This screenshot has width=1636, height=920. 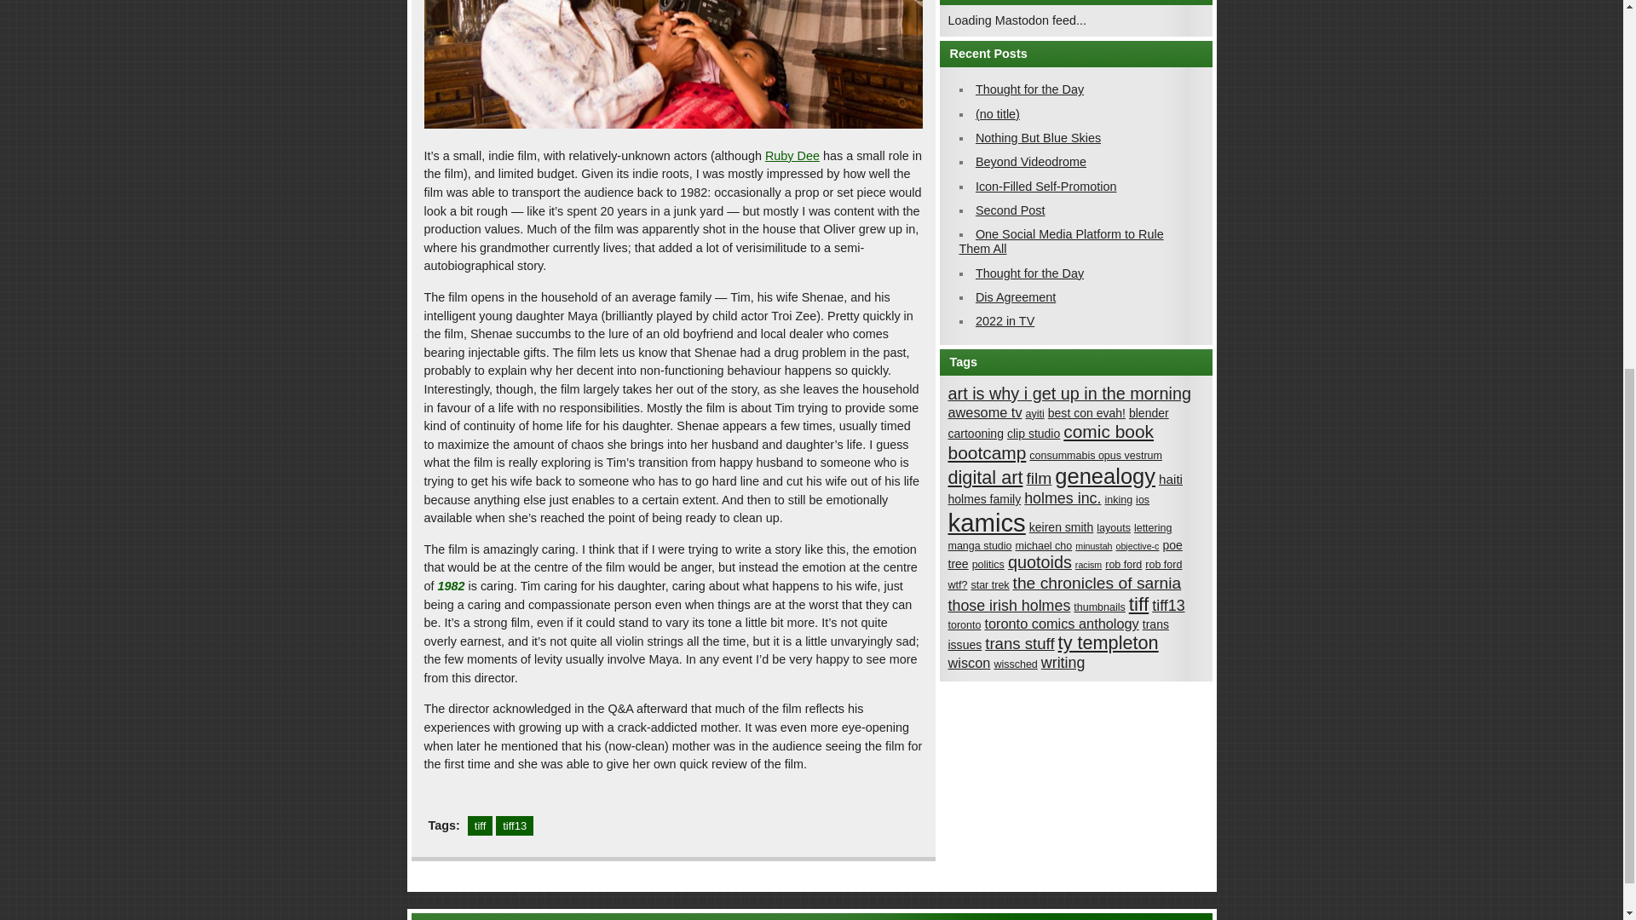 What do you see at coordinates (1029, 89) in the screenshot?
I see `Thought for the Day` at bounding box center [1029, 89].